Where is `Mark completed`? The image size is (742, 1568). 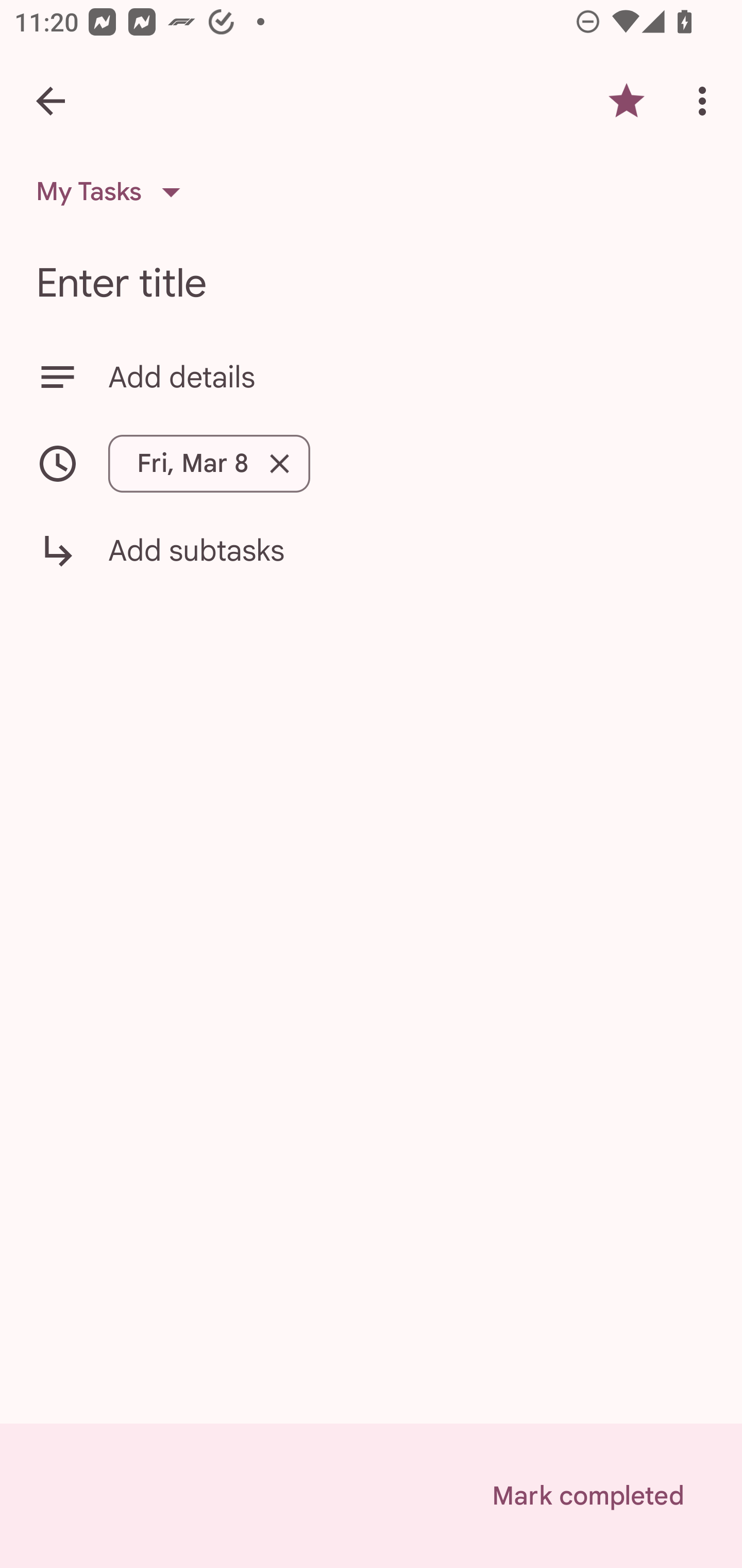
Mark completed is located at coordinates (587, 1496).